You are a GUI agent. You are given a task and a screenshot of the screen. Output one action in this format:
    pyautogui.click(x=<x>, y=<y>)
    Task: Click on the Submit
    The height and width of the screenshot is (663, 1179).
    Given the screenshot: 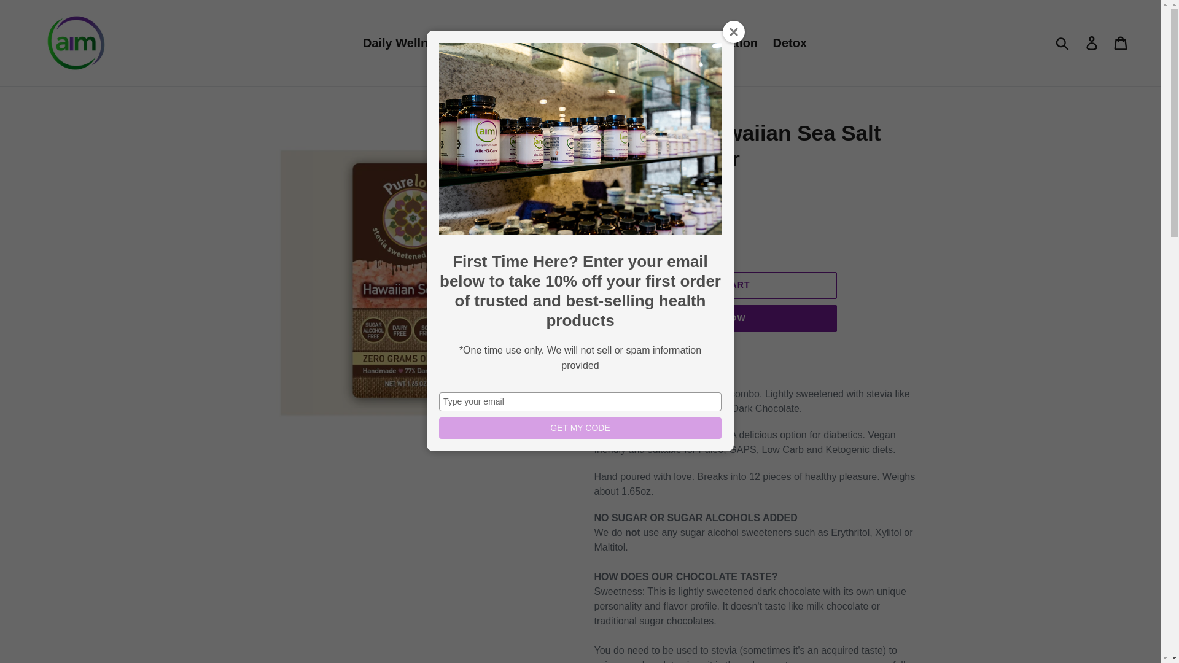 What is the action you would take?
    pyautogui.click(x=1063, y=42)
    